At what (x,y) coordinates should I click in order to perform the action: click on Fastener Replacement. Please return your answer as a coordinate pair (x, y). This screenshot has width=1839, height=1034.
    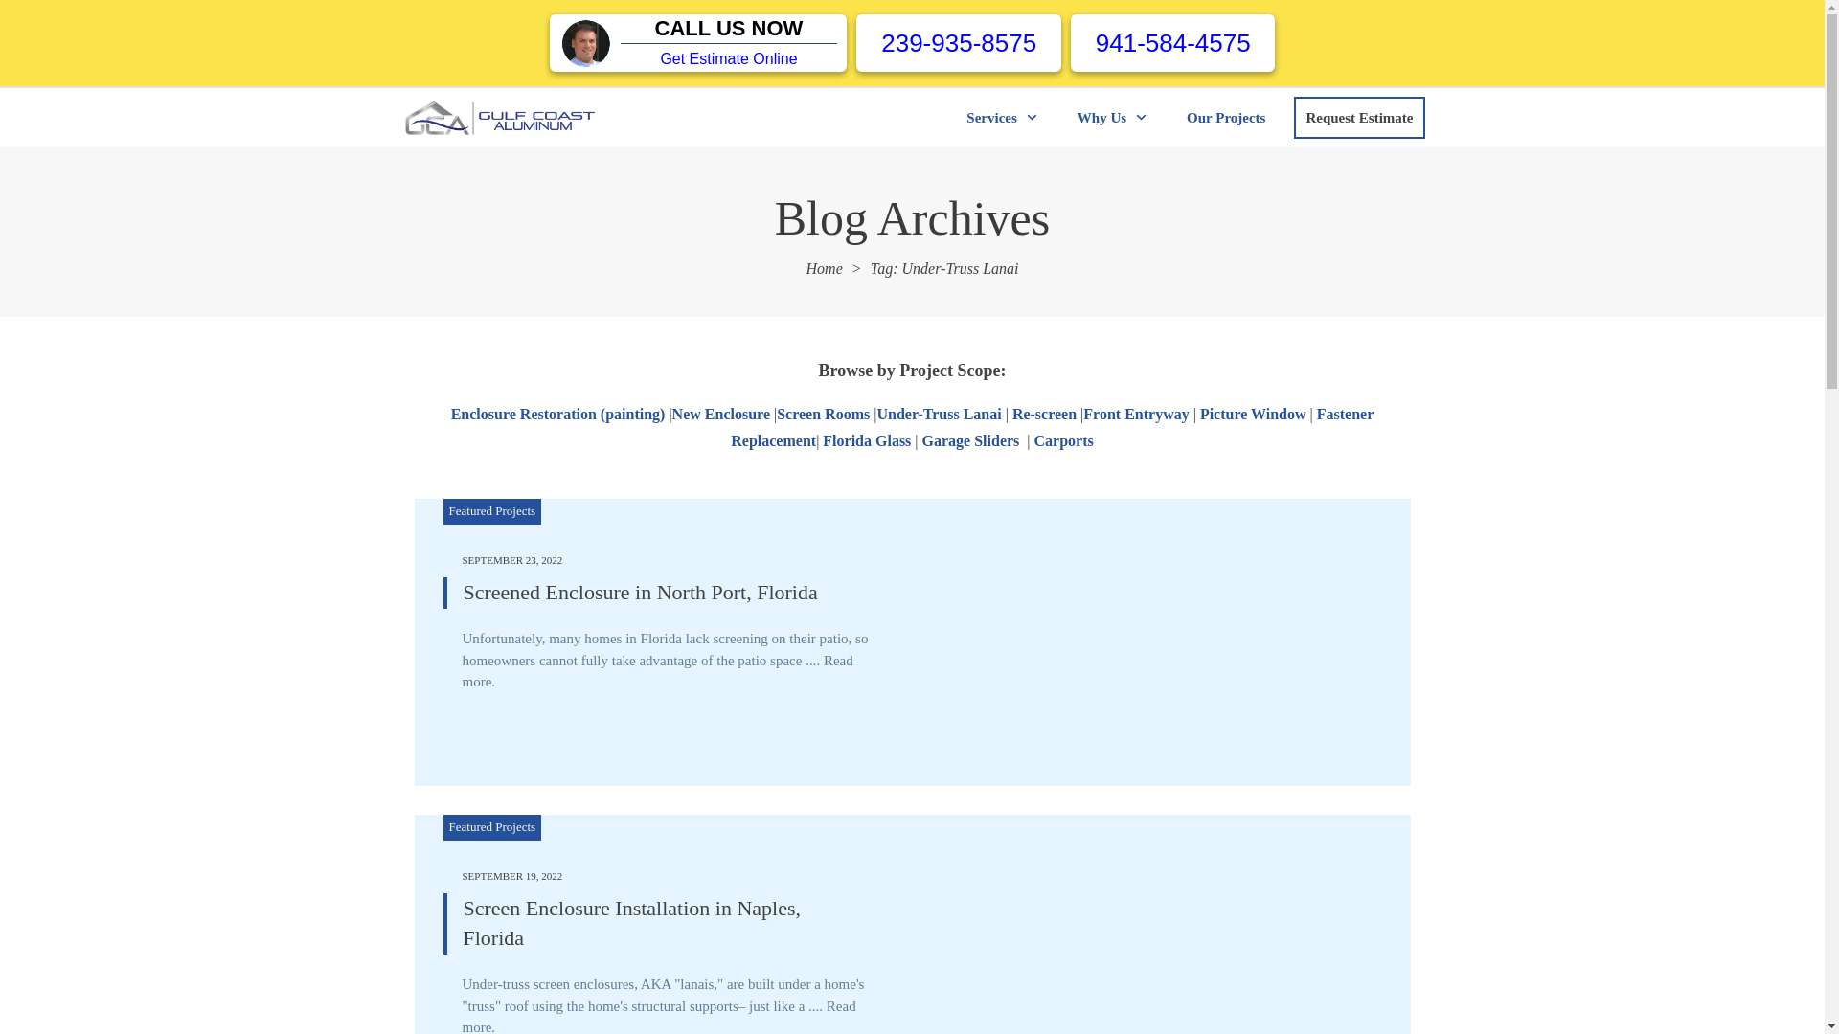
    Looking at the image, I should click on (1052, 427).